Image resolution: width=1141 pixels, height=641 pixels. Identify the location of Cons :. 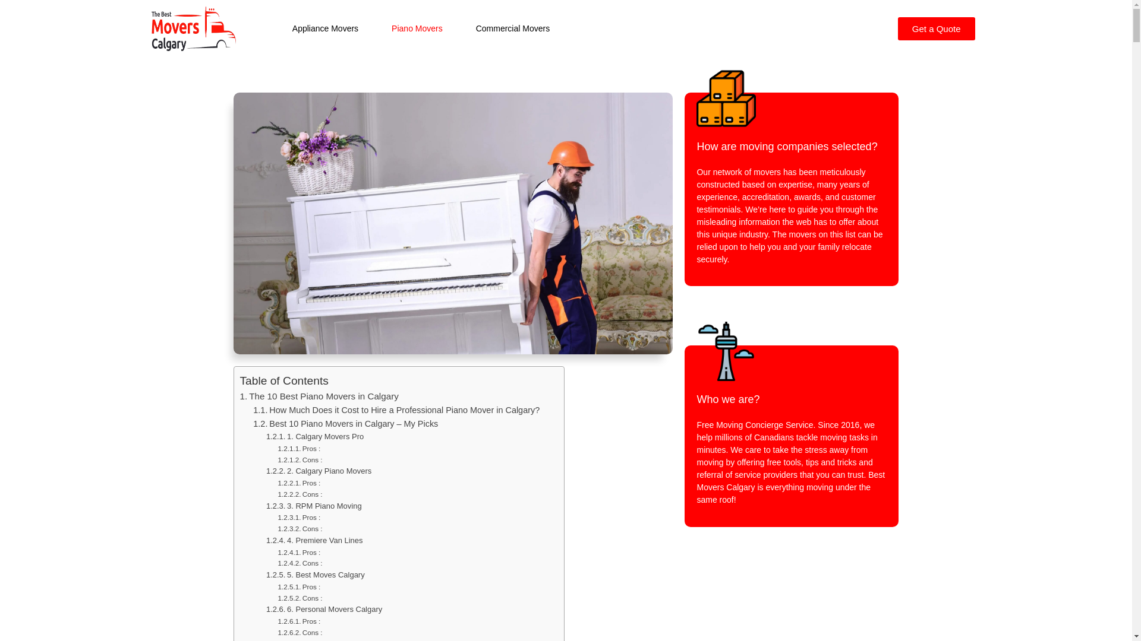
(300, 563).